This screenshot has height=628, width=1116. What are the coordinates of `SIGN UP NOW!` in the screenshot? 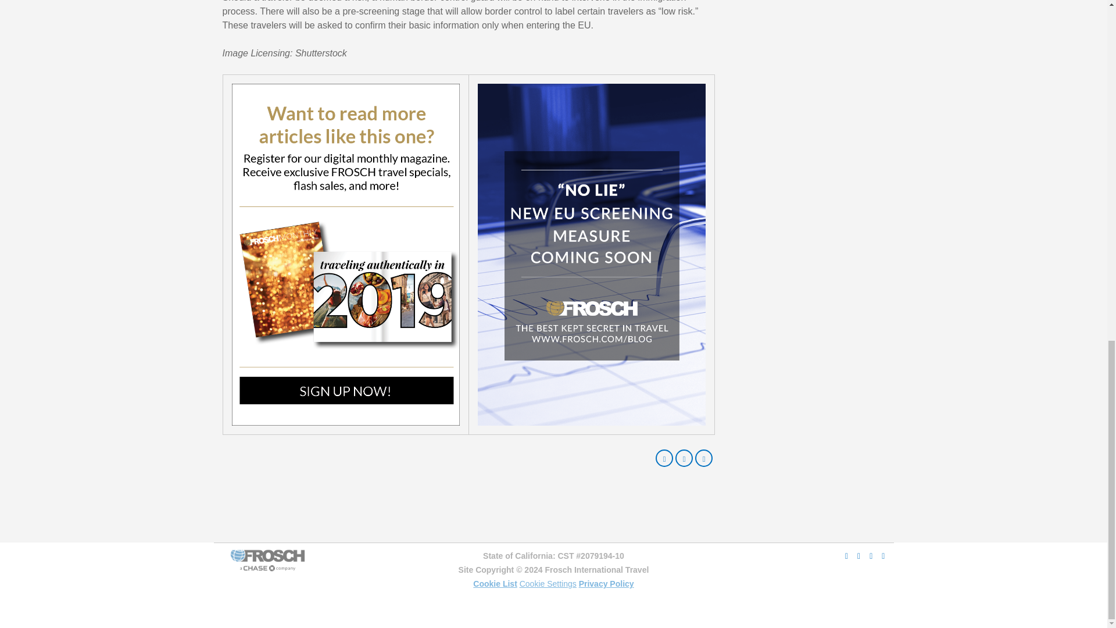 It's located at (345, 254).